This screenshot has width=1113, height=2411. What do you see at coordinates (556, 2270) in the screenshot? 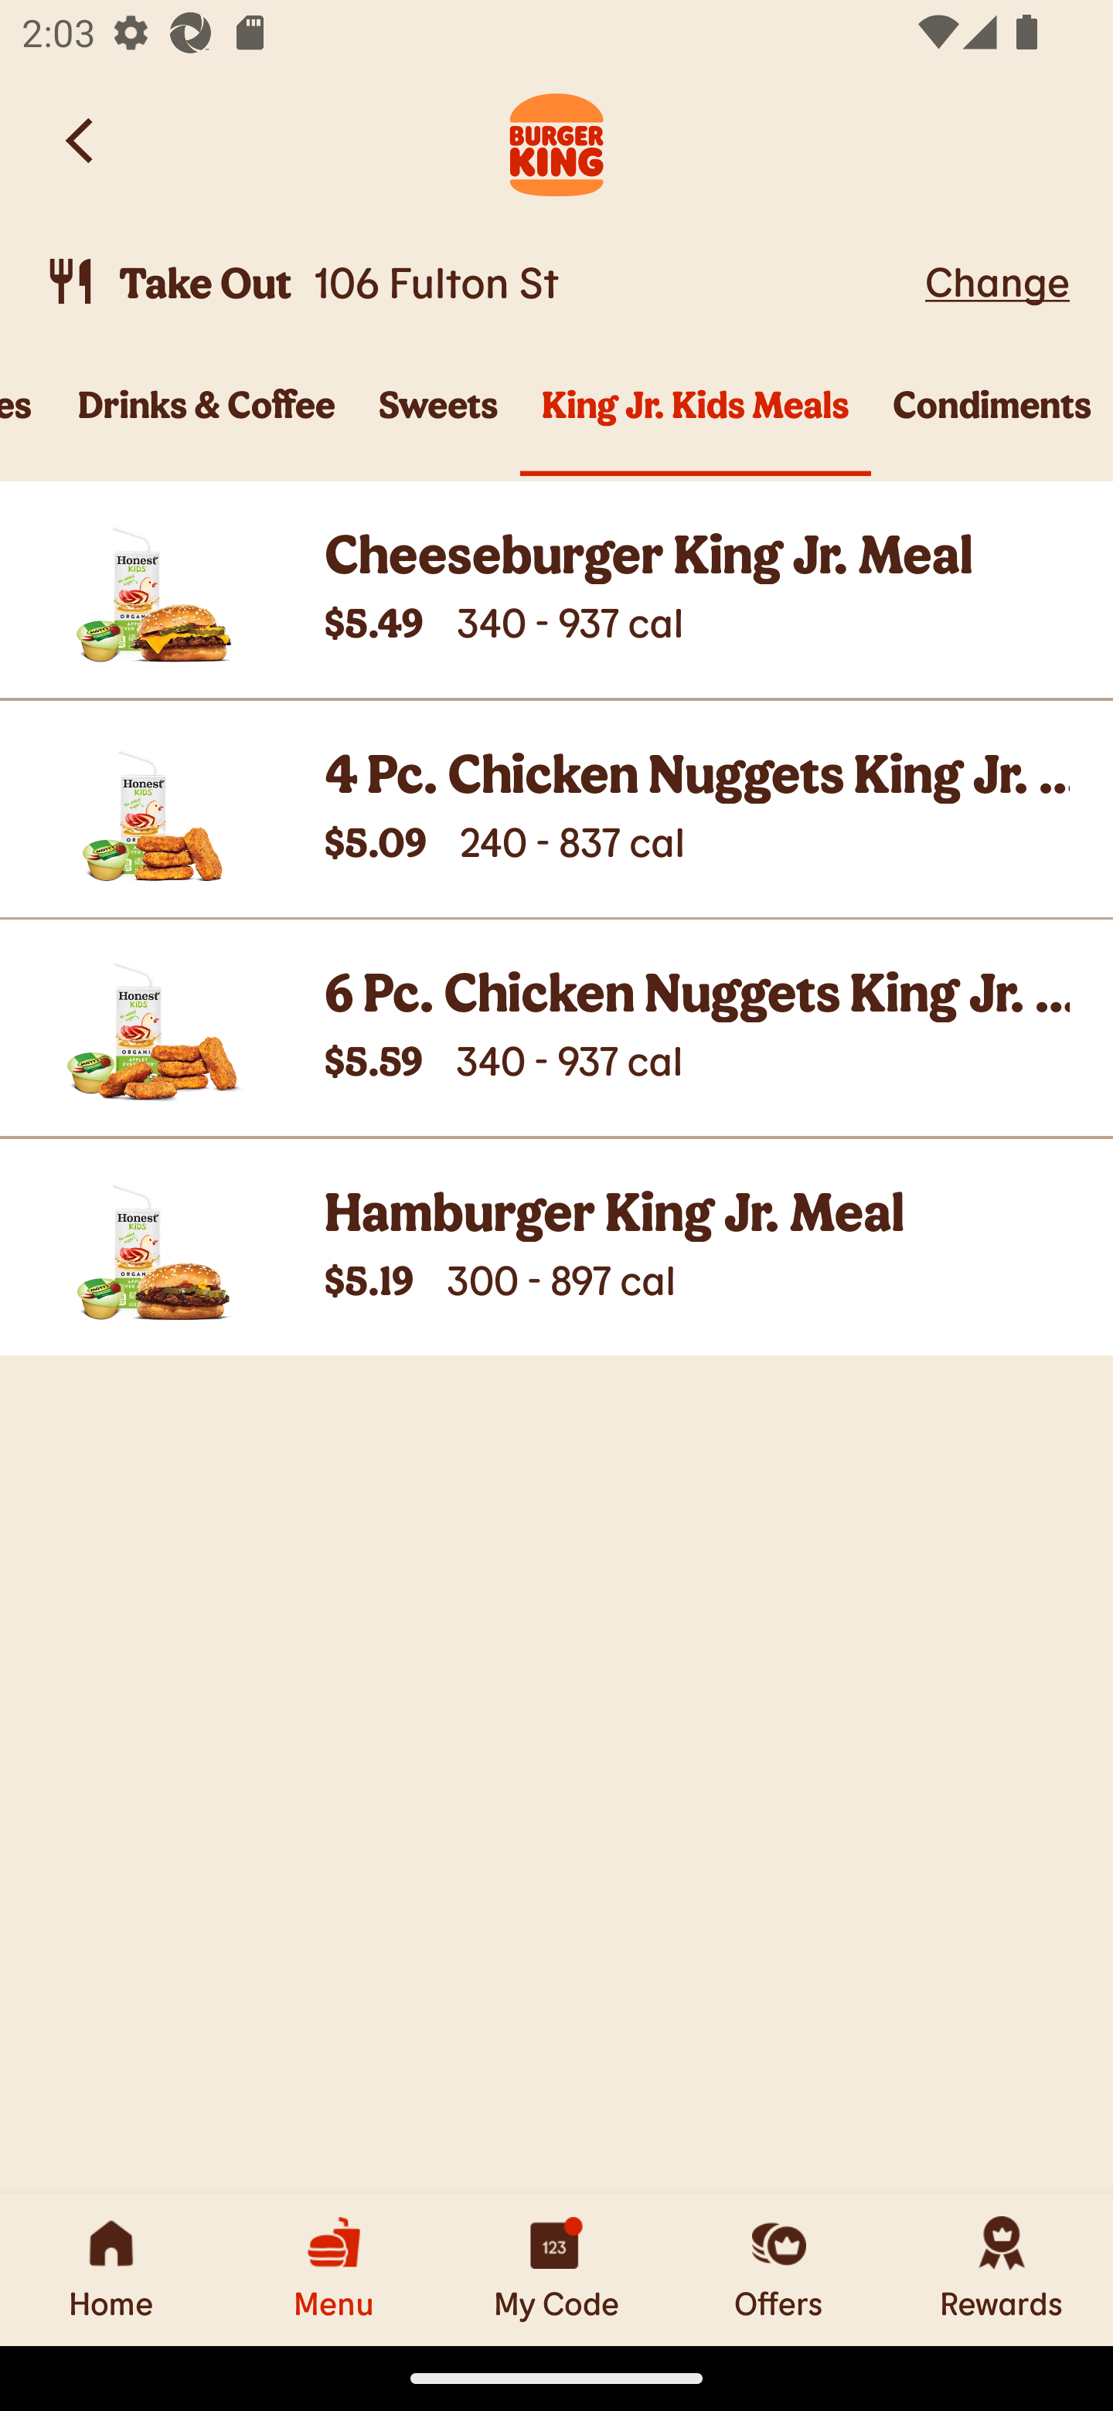
I see `My Code` at bounding box center [556, 2270].